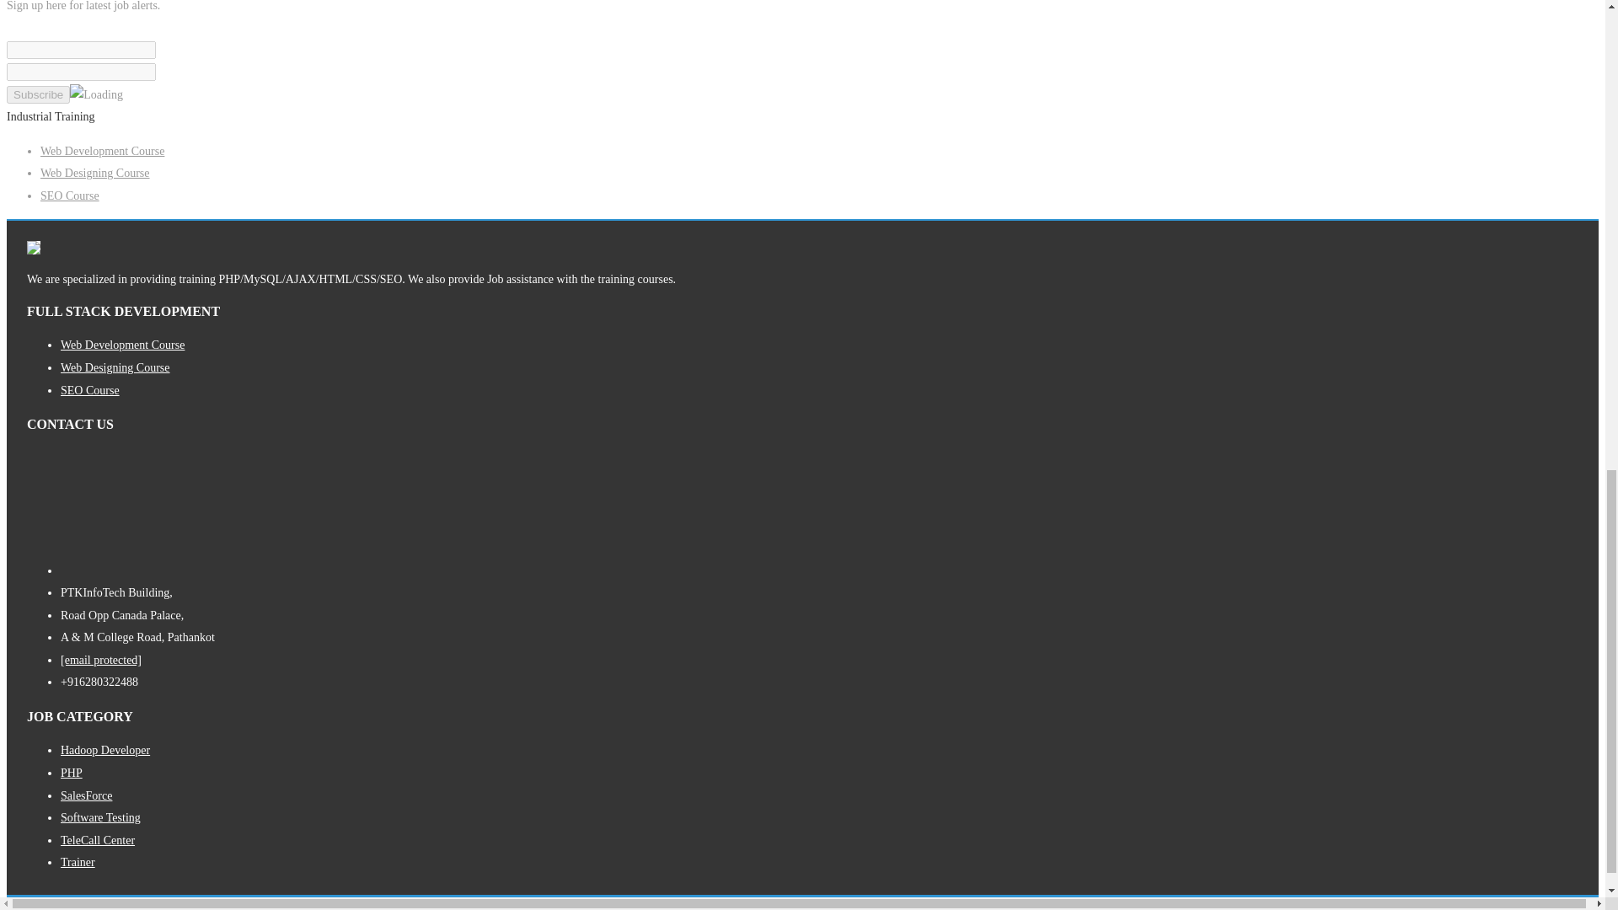 The height and width of the screenshot is (910, 1618). I want to click on SEO Course, so click(69, 195).